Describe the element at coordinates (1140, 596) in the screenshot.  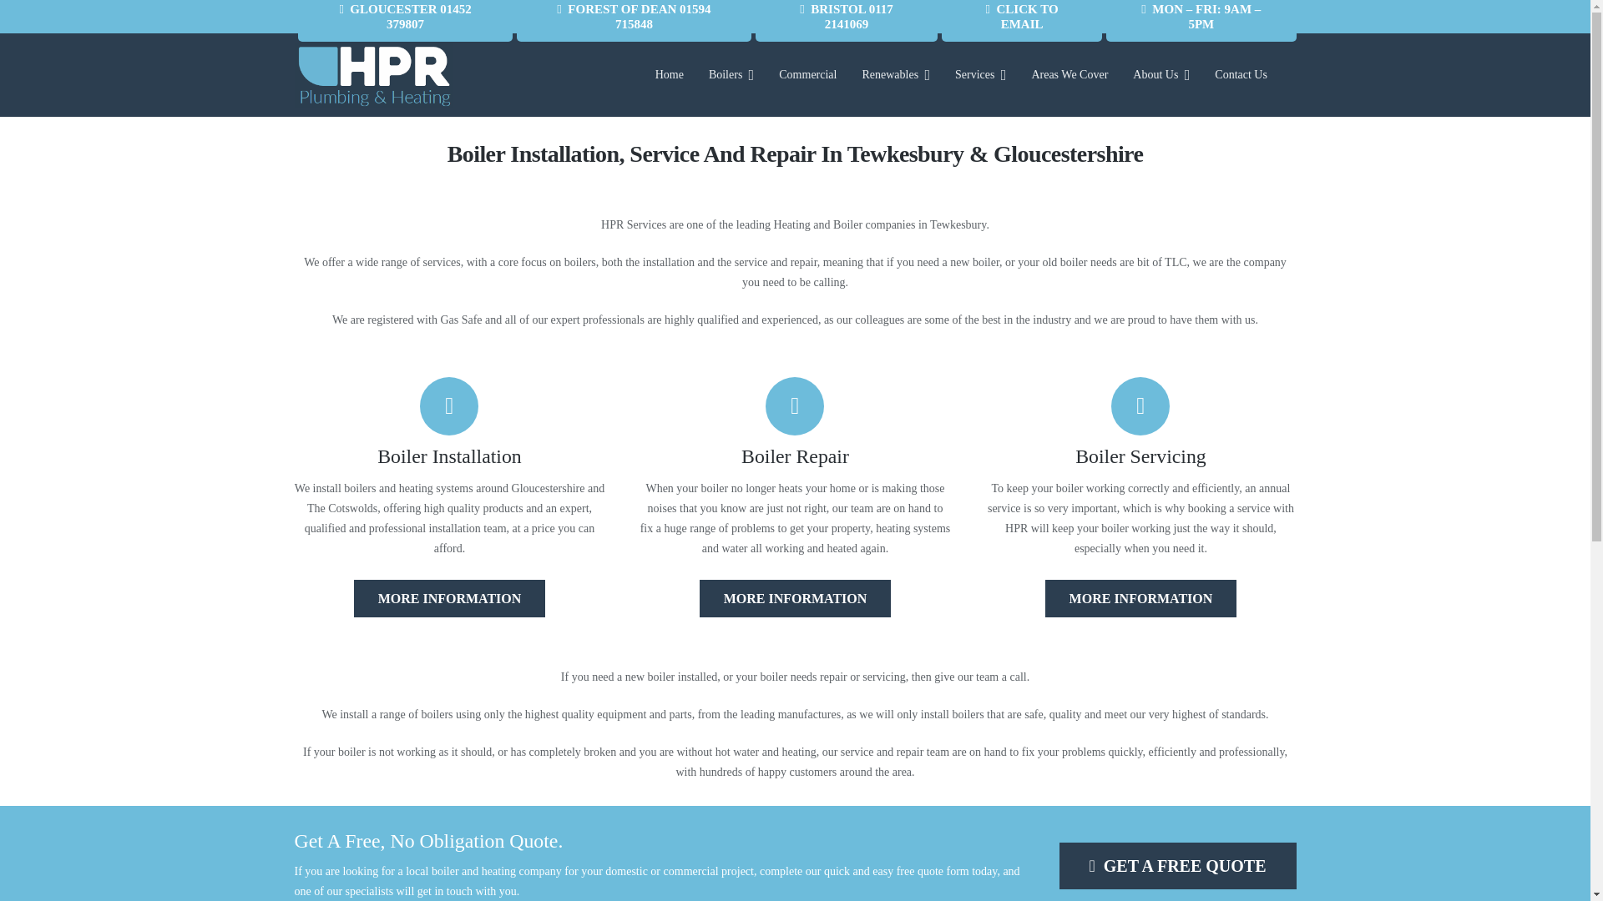
I see `MORE INFORMATION` at that location.